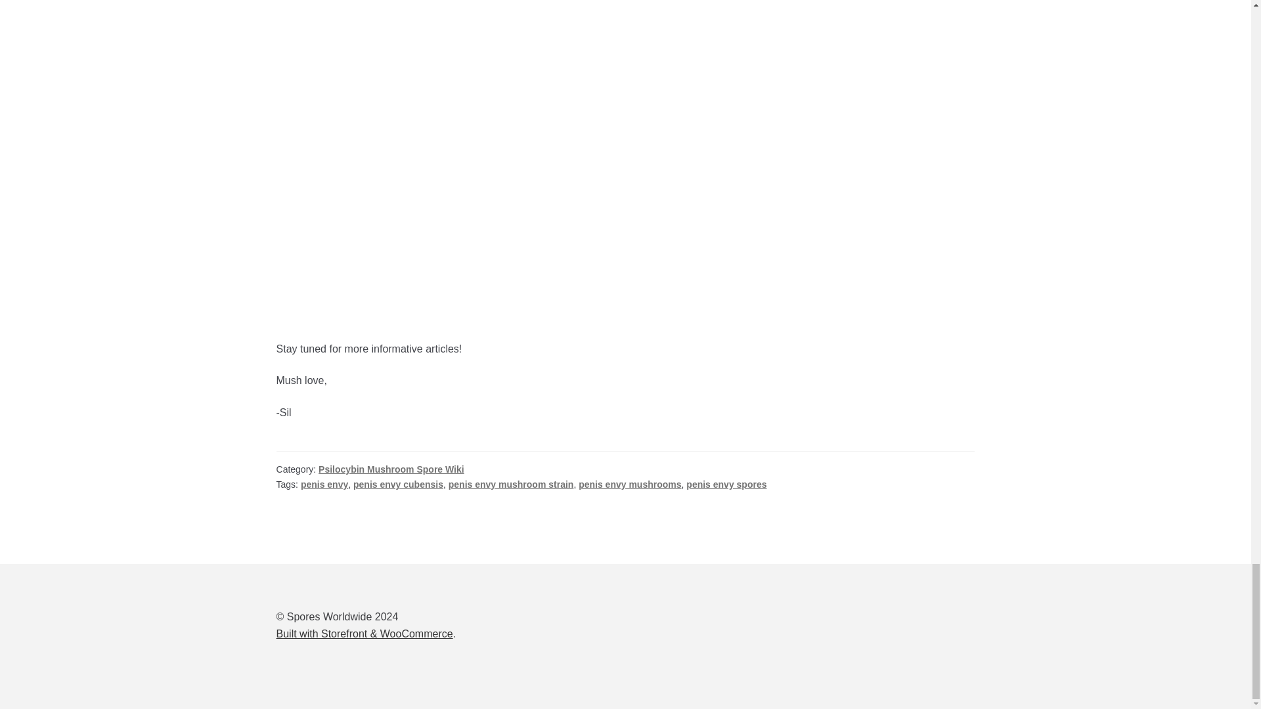 The height and width of the screenshot is (709, 1261). What do you see at coordinates (364, 634) in the screenshot?
I see `WooCommerce - The Best eCommerce Platform for WordPress` at bounding box center [364, 634].